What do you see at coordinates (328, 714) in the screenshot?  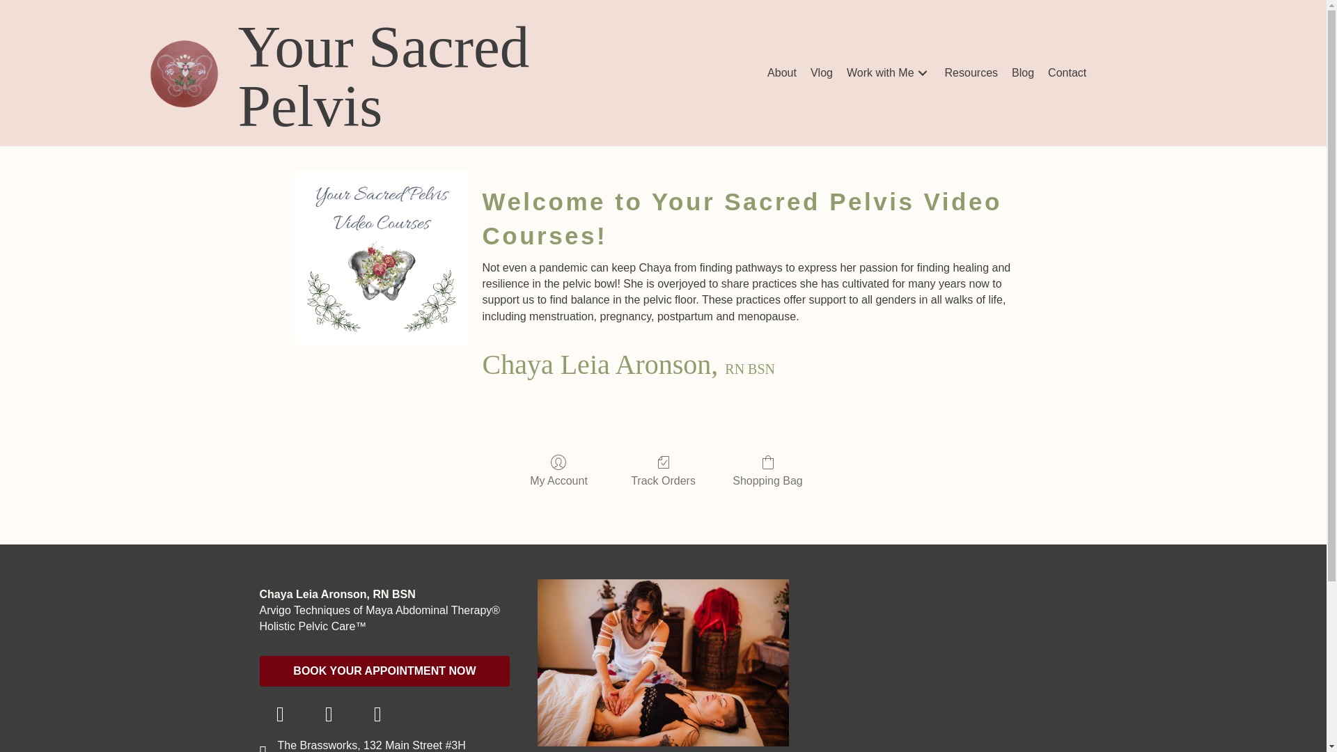 I see `Yelp` at bounding box center [328, 714].